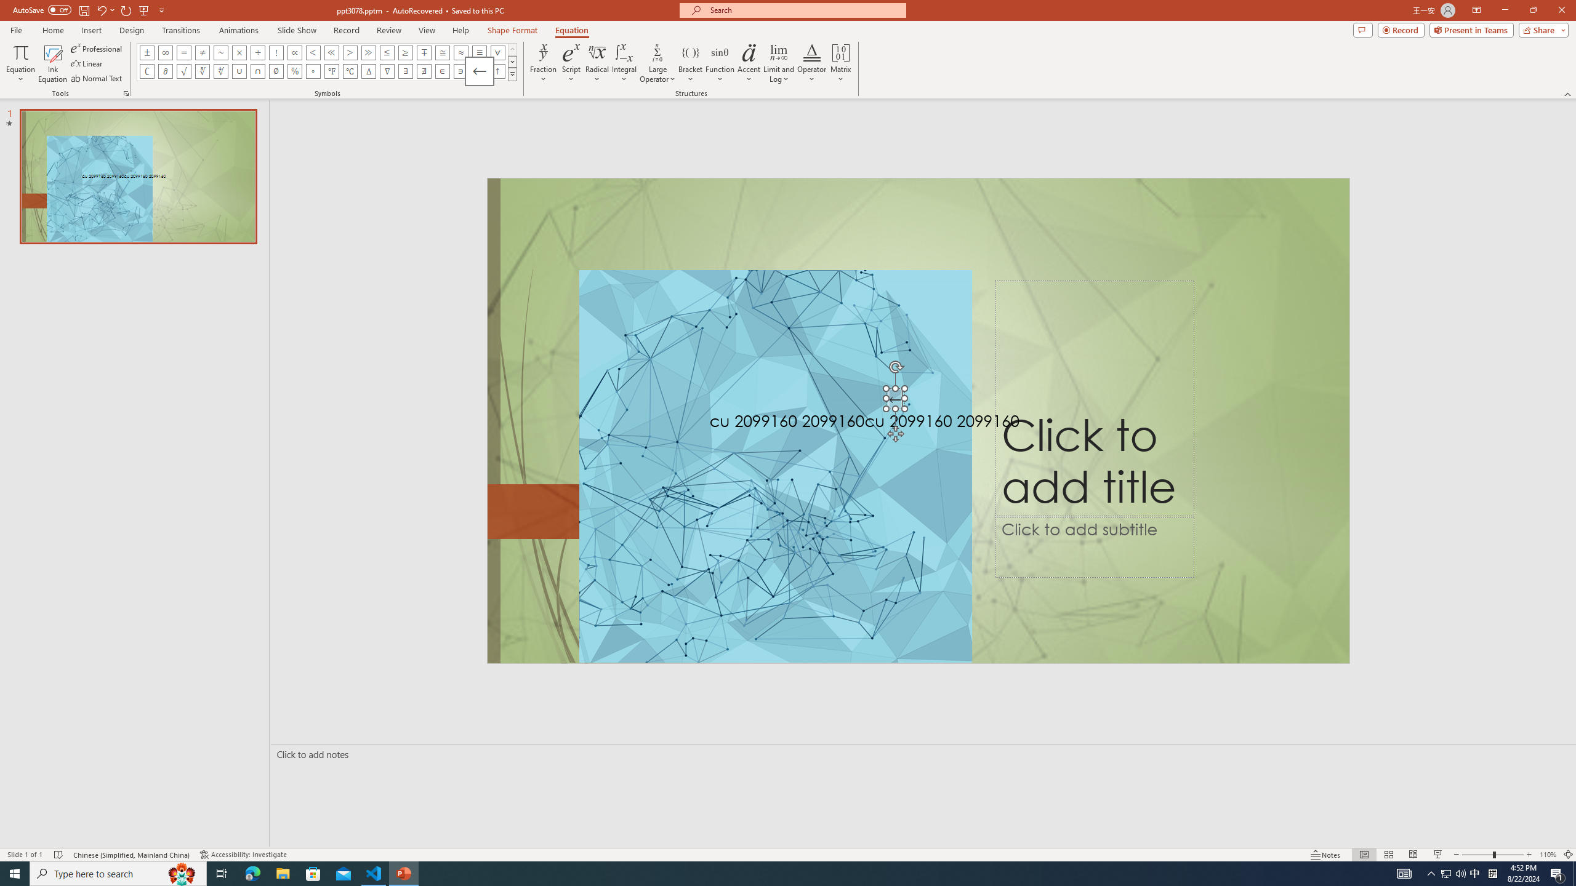 This screenshot has width=1576, height=886. What do you see at coordinates (331, 52) in the screenshot?
I see `Equation Symbol Much Less Than` at bounding box center [331, 52].